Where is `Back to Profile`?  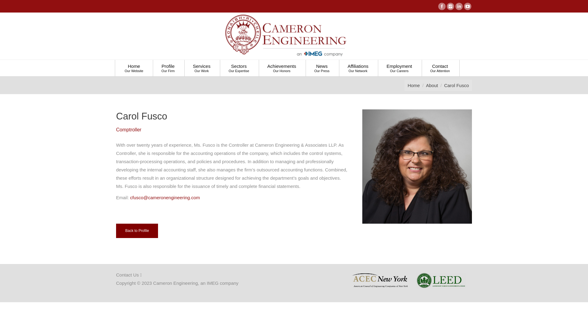 Back to Profile is located at coordinates (137, 231).